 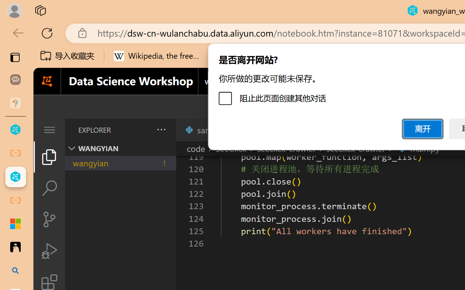 I want to click on Run and Debug (Ctrl+Shift+D), so click(x=49, y=251).